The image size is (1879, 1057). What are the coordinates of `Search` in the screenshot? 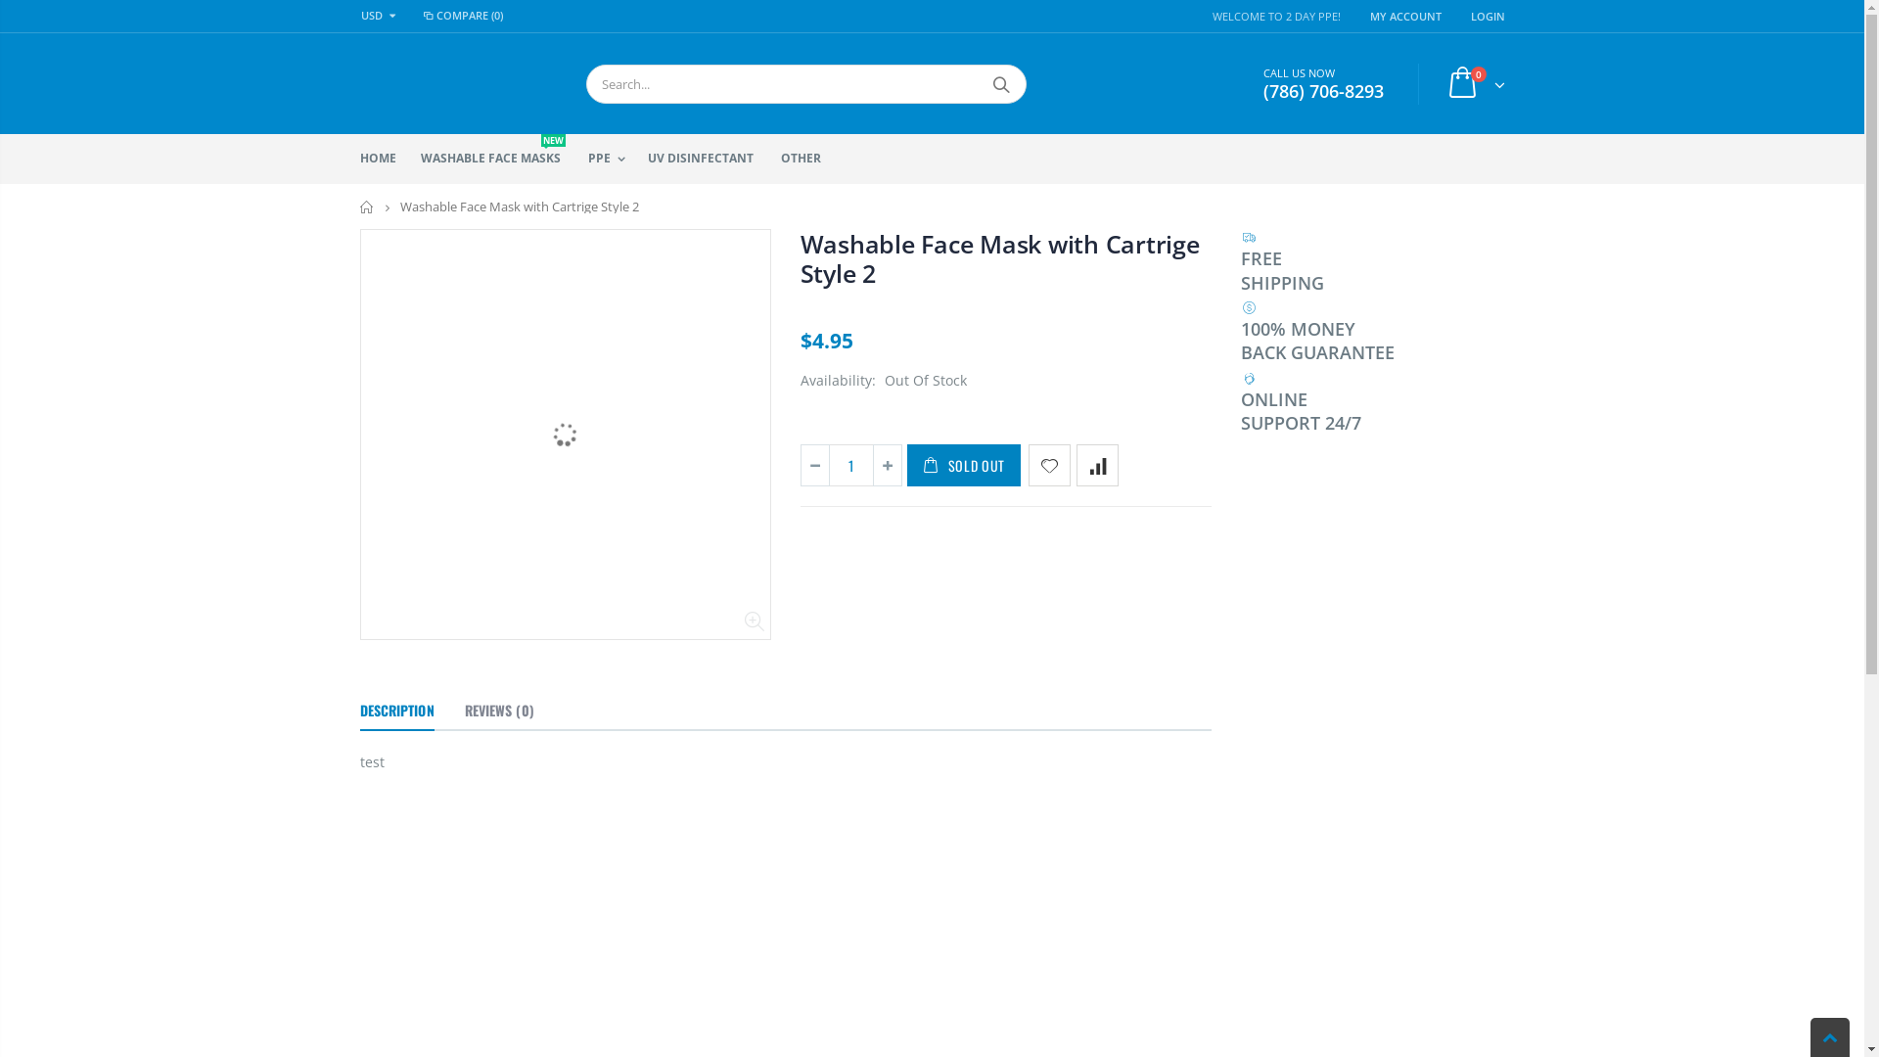 It's located at (1000, 83).